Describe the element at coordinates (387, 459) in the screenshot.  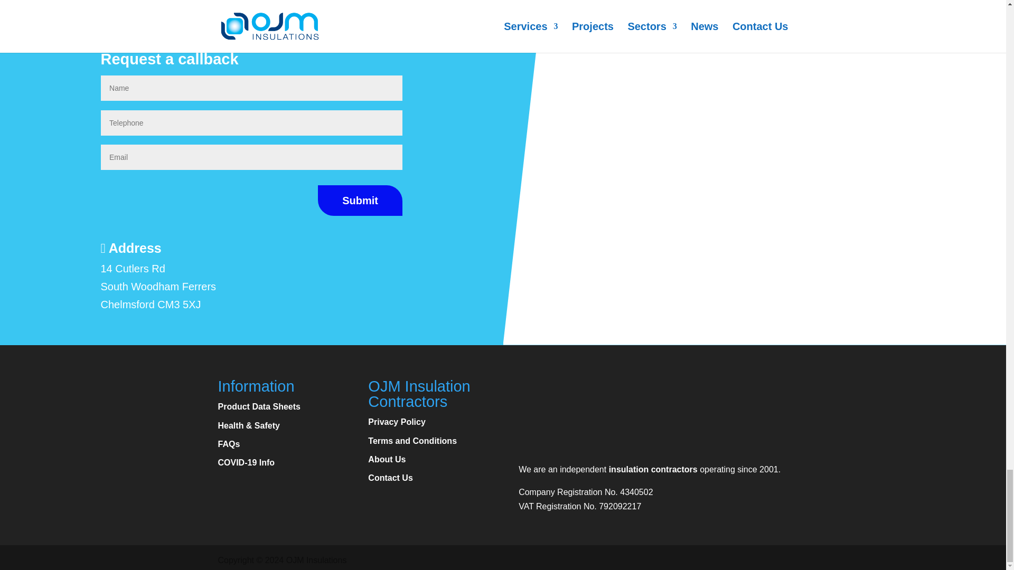
I see `About Us` at that location.